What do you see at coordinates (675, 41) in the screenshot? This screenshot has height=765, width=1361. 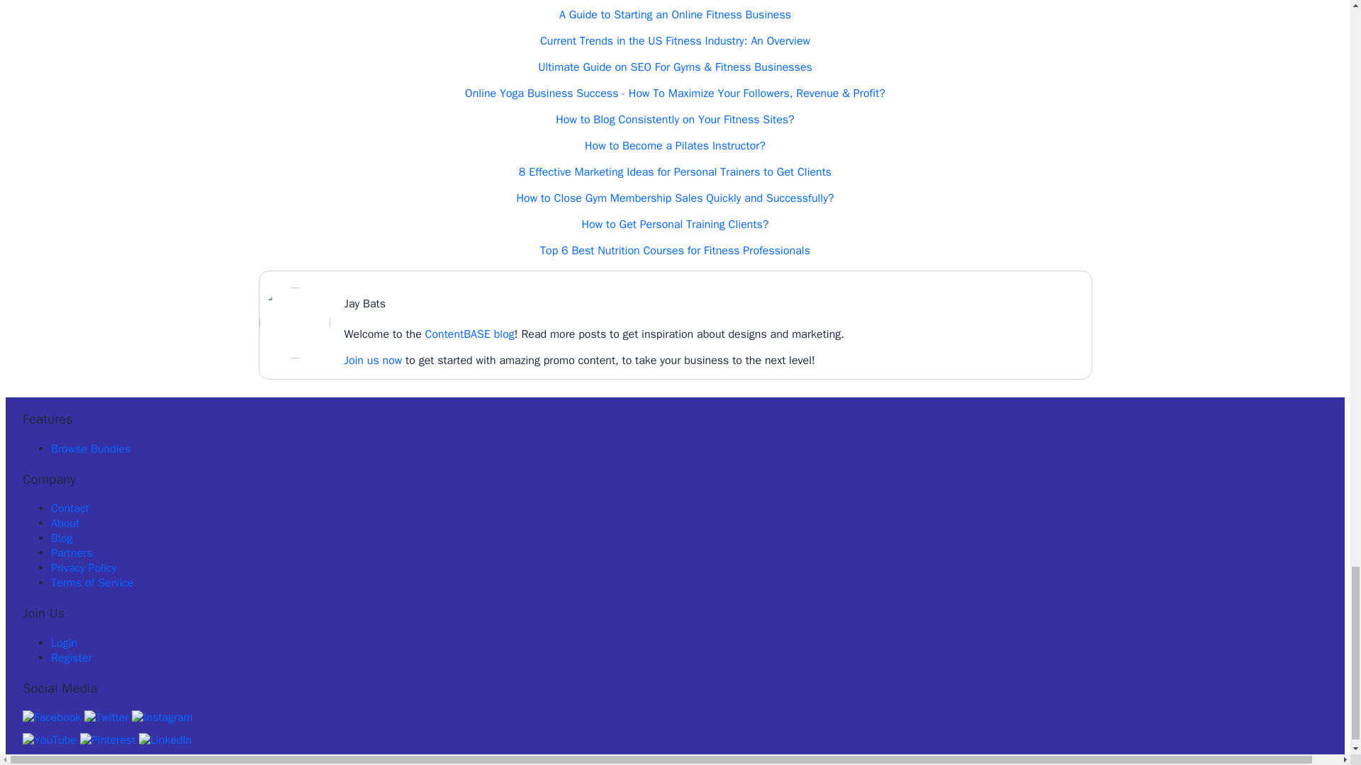 I see `Current Trends in the US Fitness Industry: An Overview` at bounding box center [675, 41].